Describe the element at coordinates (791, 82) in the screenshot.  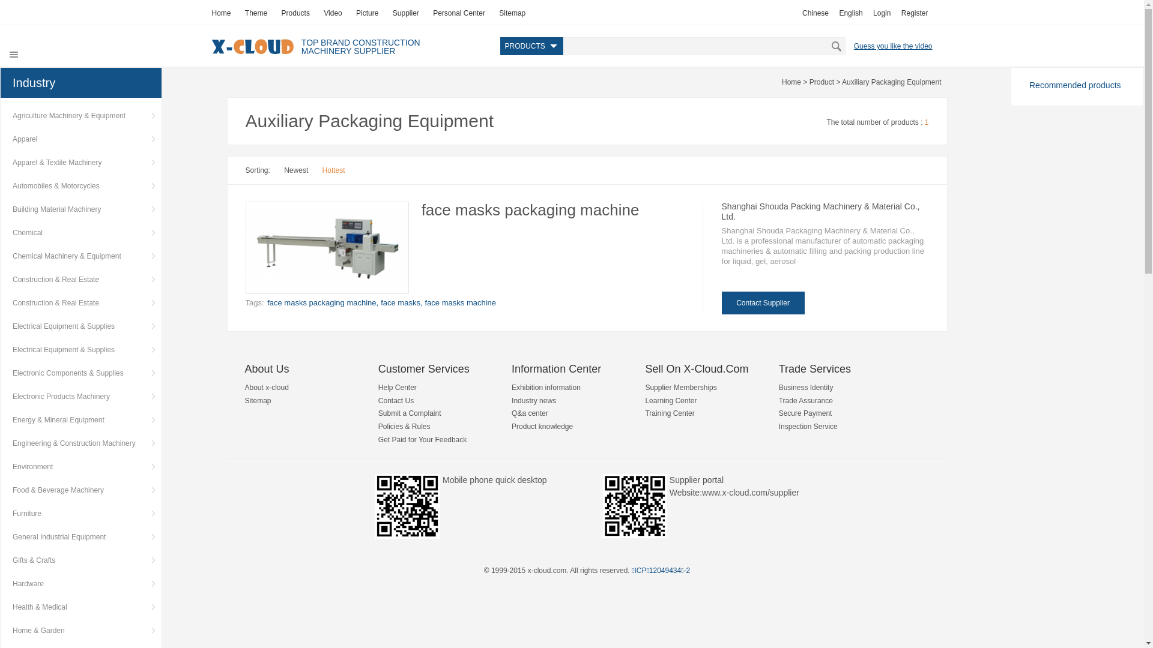
I see `Home` at that location.